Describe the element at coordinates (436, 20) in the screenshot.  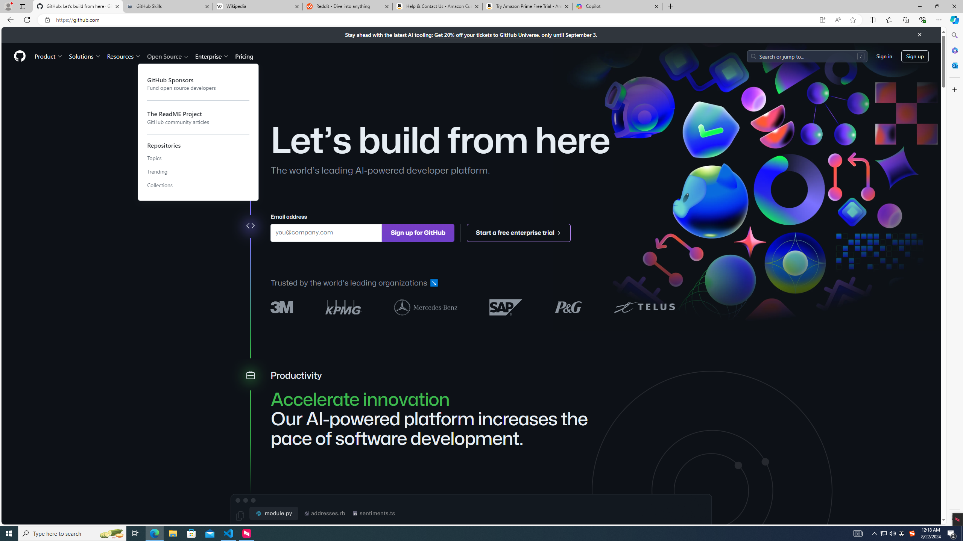
I see `Address and search bar` at that location.